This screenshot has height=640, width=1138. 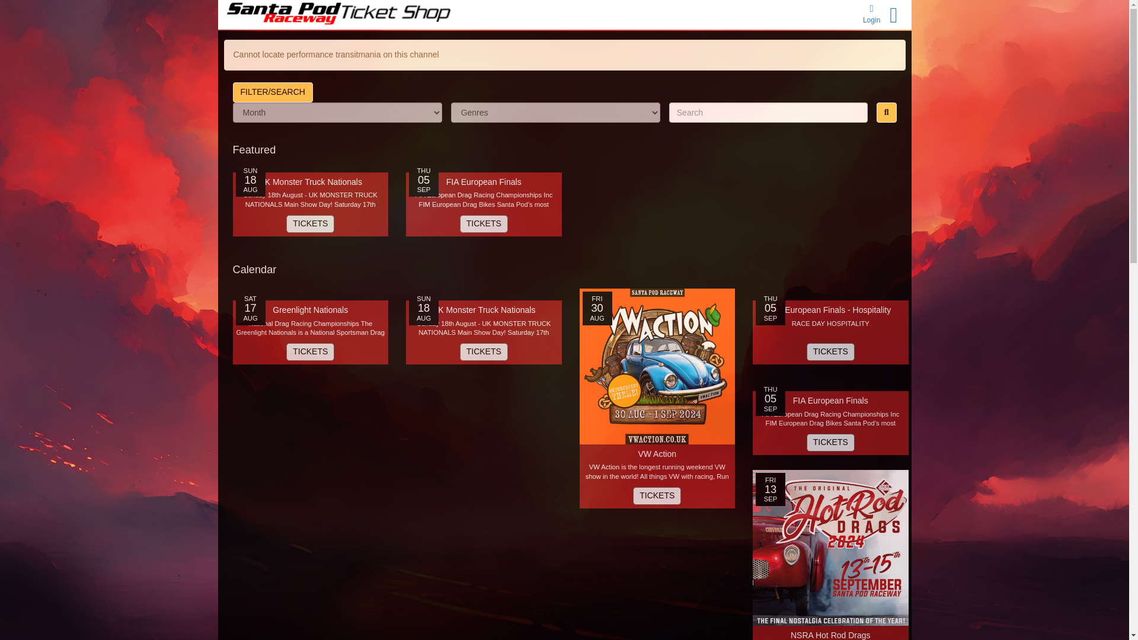 I want to click on Login, so click(x=874, y=19).